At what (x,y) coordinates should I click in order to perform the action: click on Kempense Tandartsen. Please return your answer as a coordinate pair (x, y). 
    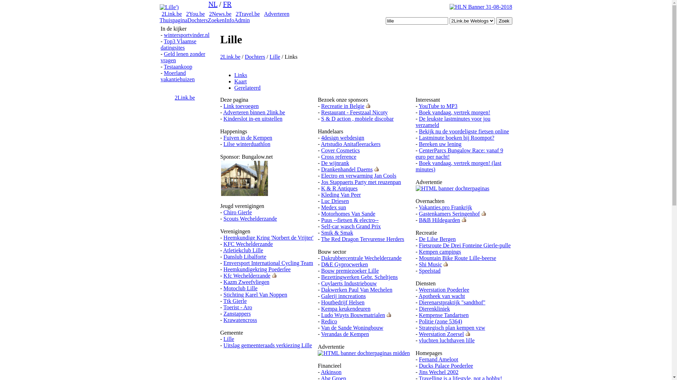
    Looking at the image, I should click on (444, 315).